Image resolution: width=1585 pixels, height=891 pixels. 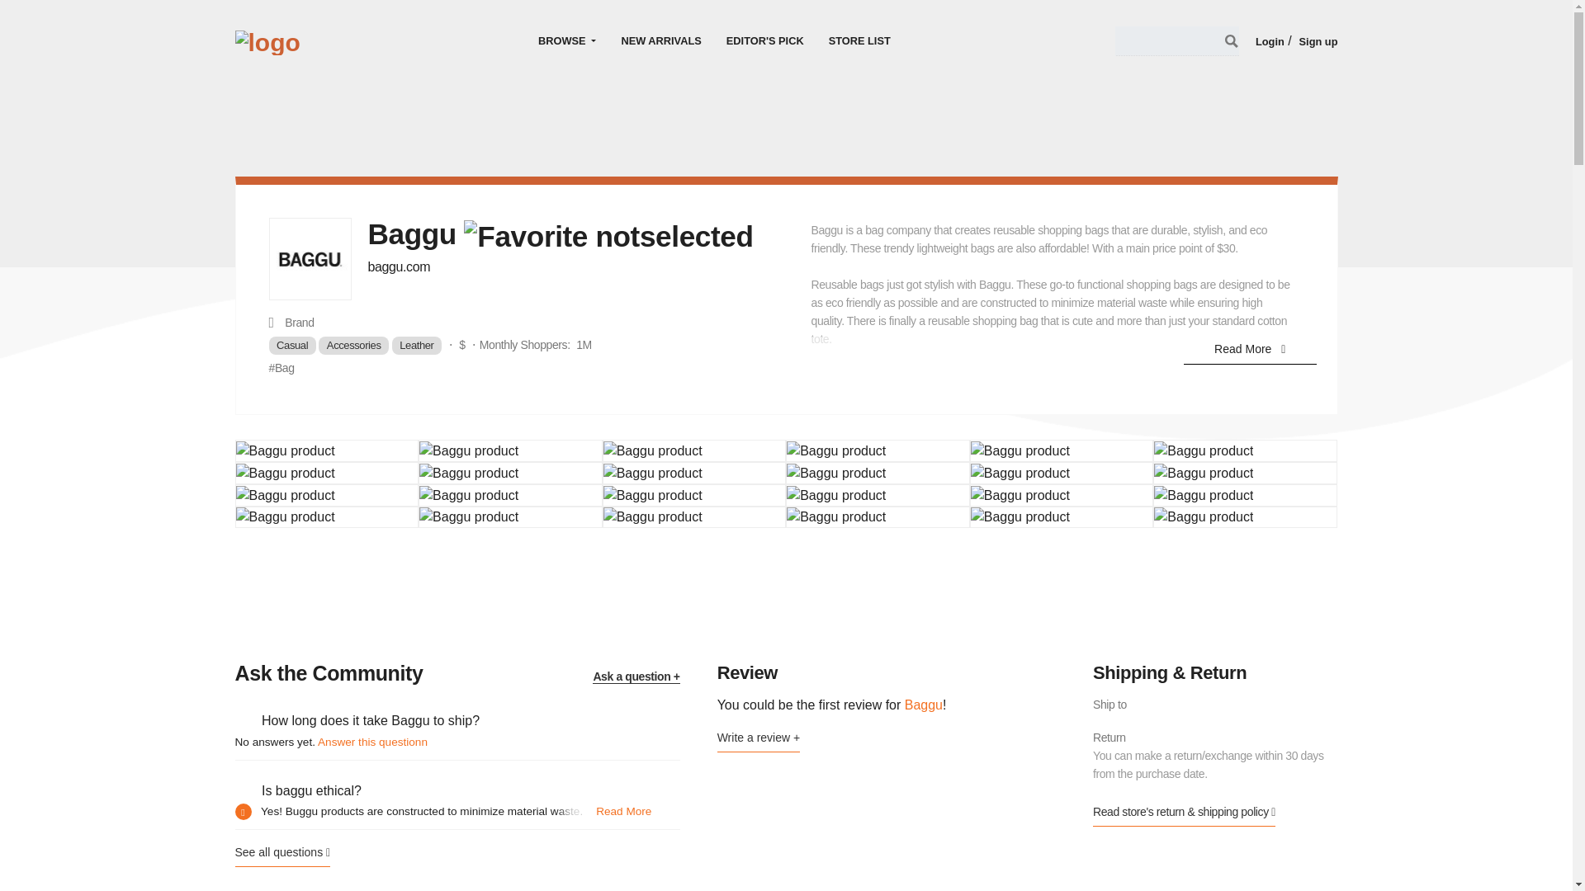 What do you see at coordinates (1204, 495) in the screenshot?
I see `Baggu` at bounding box center [1204, 495].